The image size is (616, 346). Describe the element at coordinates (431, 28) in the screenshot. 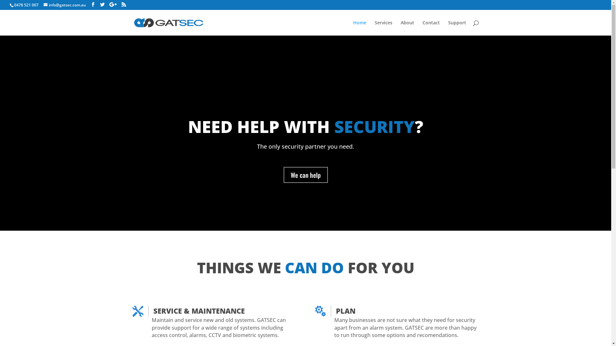

I see `Contact` at that location.